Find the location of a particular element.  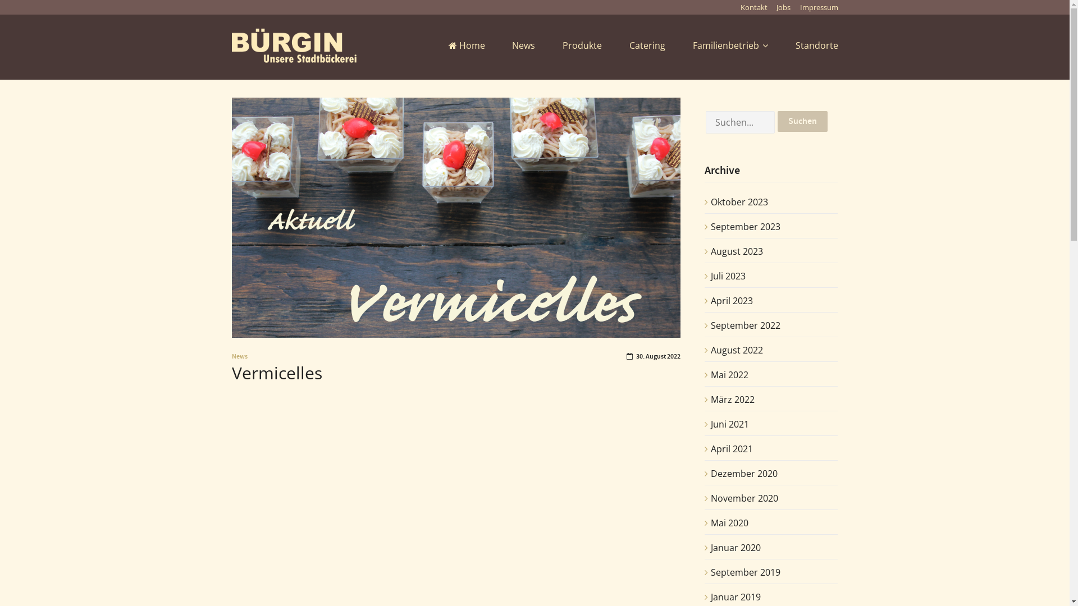

Impressum is located at coordinates (819, 7).